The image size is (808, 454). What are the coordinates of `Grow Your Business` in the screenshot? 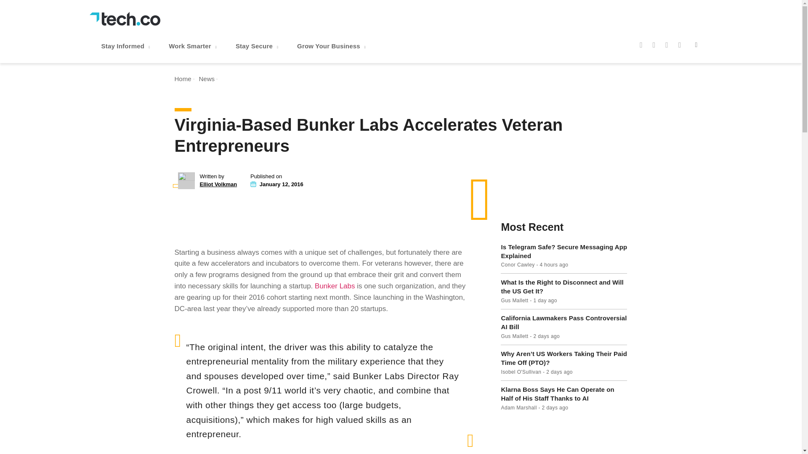 It's located at (332, 46).